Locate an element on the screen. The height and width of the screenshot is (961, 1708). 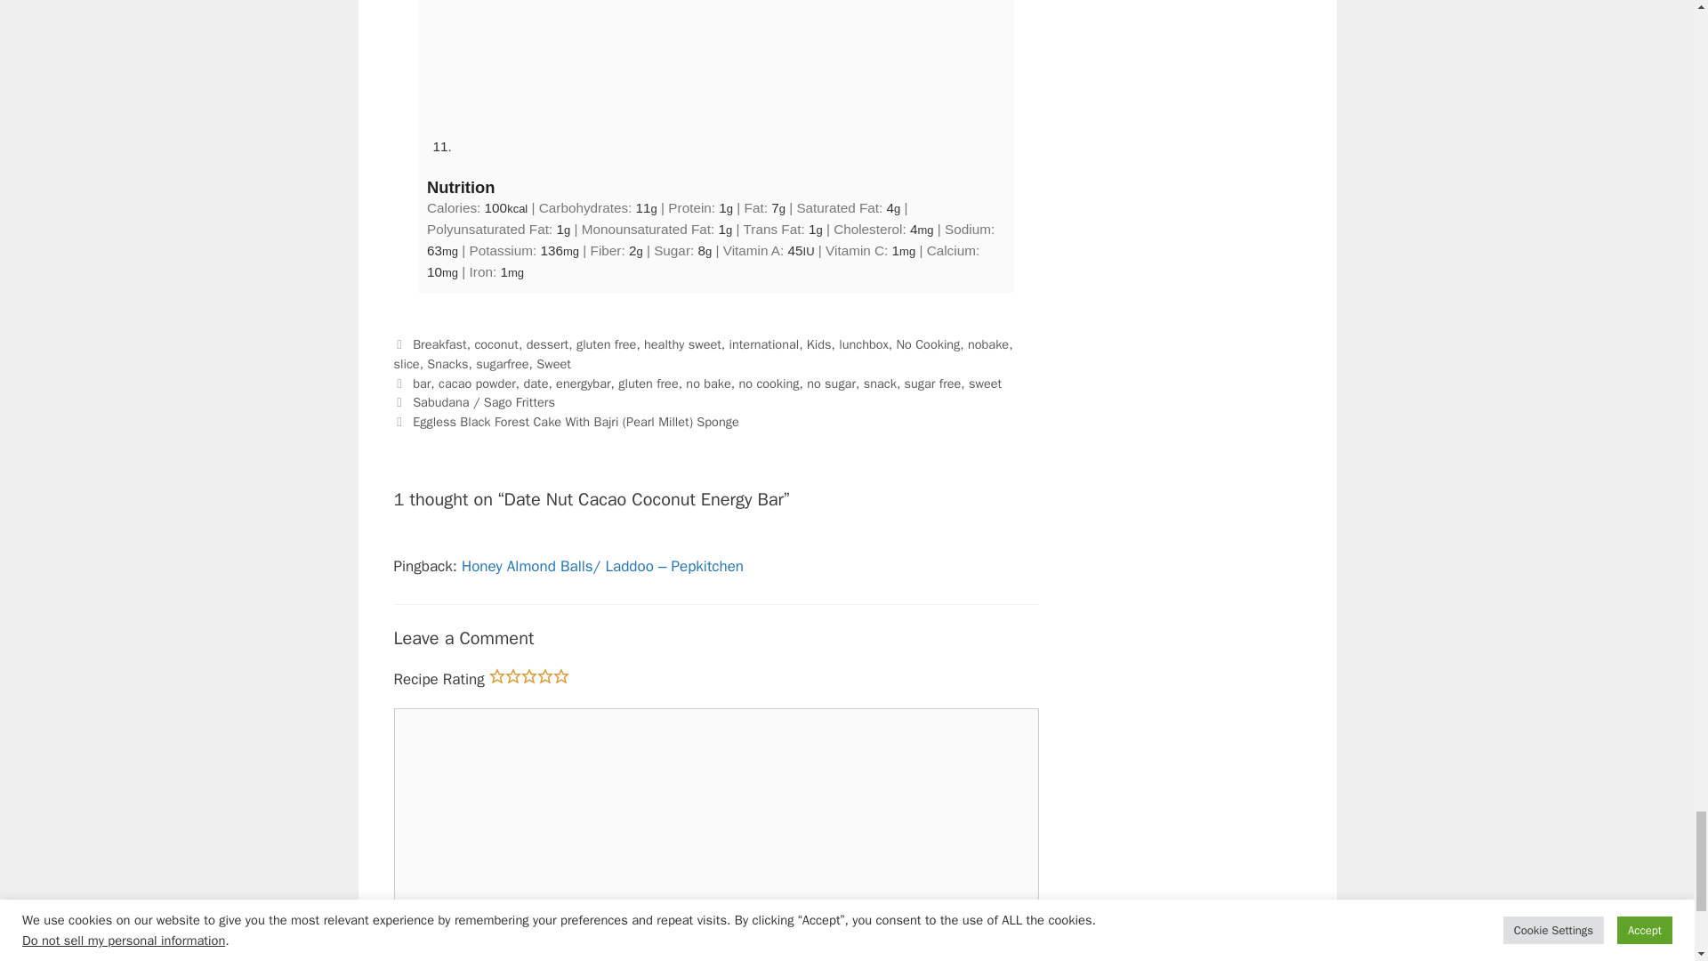
Snacks is located at coordinates (447, 363).